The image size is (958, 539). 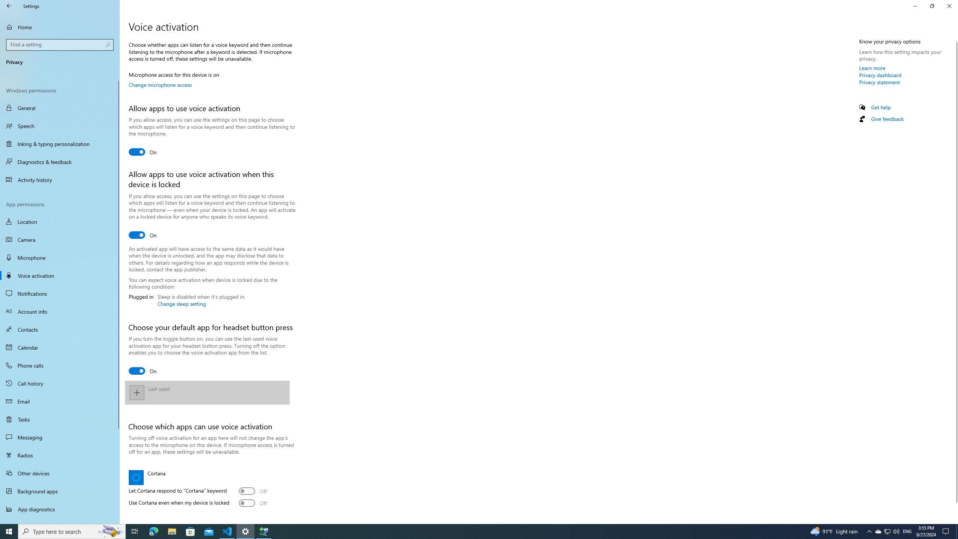 I want to click on Search box, Find a setting, so click(x=60, y=45).